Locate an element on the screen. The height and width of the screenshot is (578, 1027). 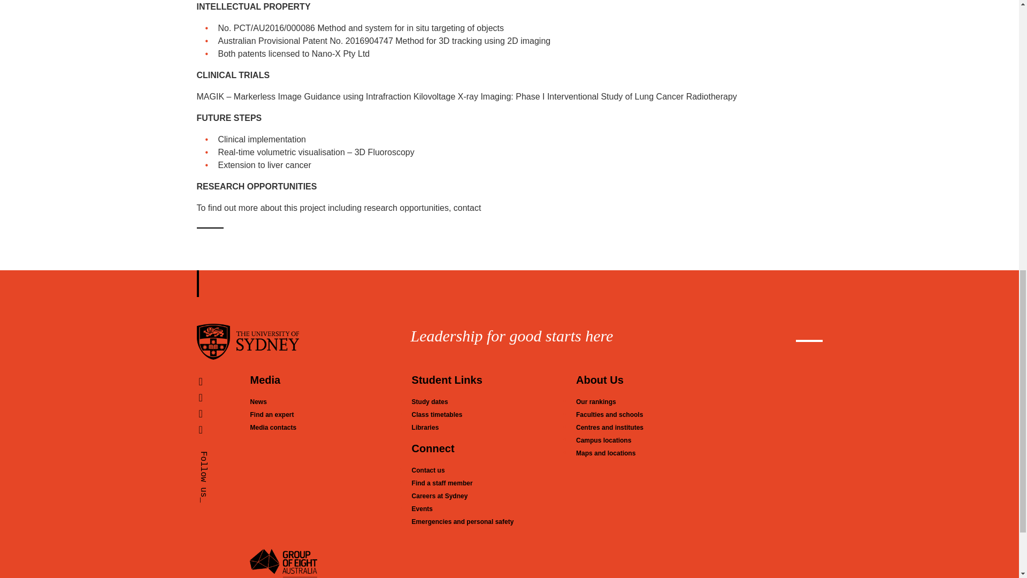
News is located at coordinates (258, 402).